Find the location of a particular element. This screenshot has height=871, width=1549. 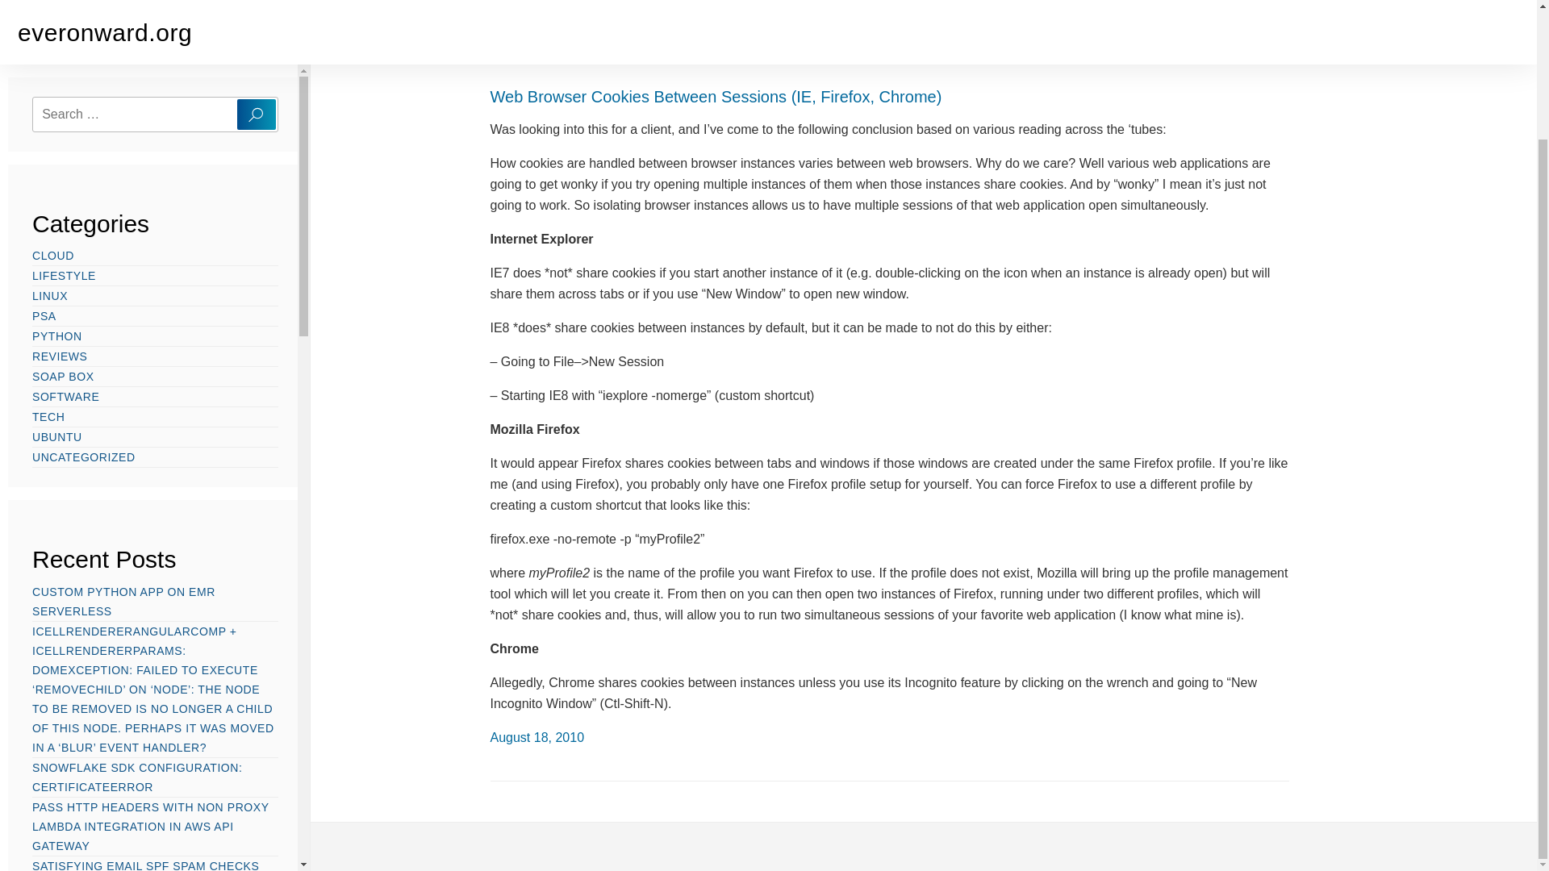

UBUNTU is located at coordinates (56, 282).